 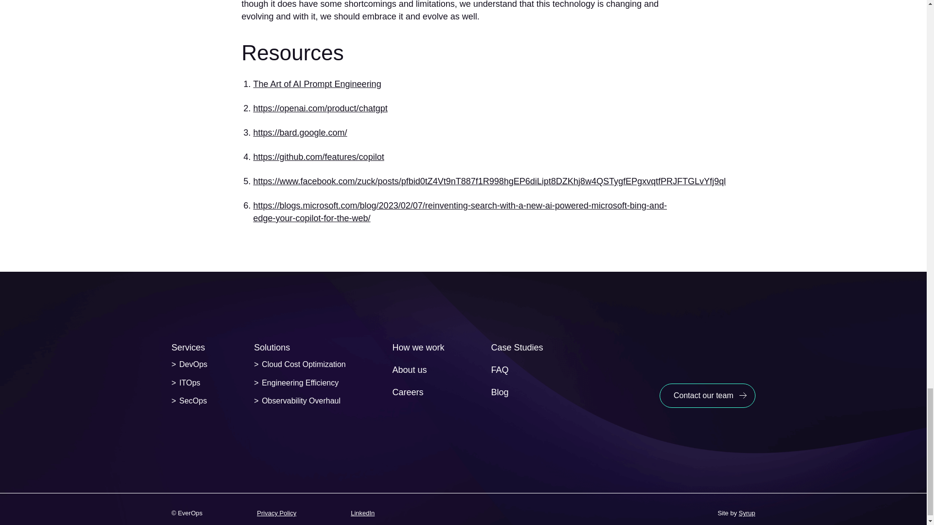 I want to click on Cloud Cost Optimization, so click(x=300, y=365).